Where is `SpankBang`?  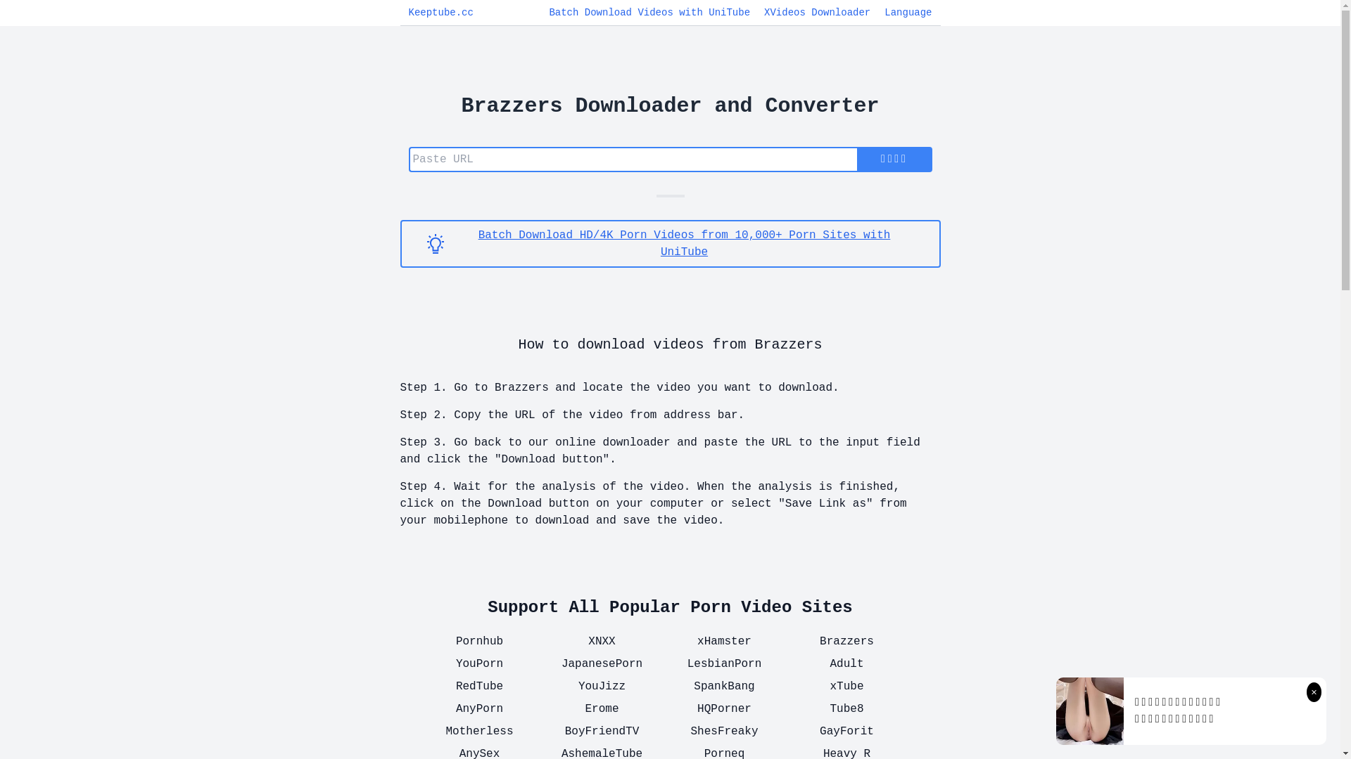
SpankBang is located at coordinates (724, 687).